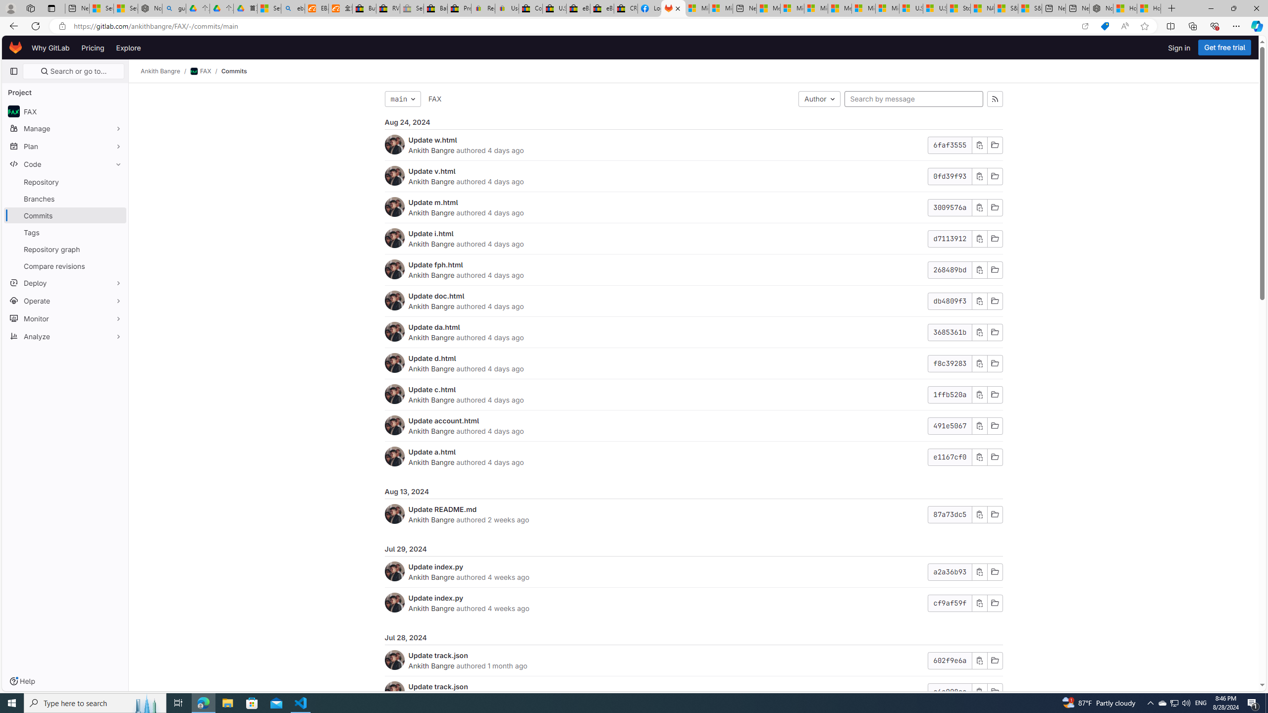  What do you see at coordinates (435, 99) in the screenshot?
I see `FAX` at bounding box center [435, 99].